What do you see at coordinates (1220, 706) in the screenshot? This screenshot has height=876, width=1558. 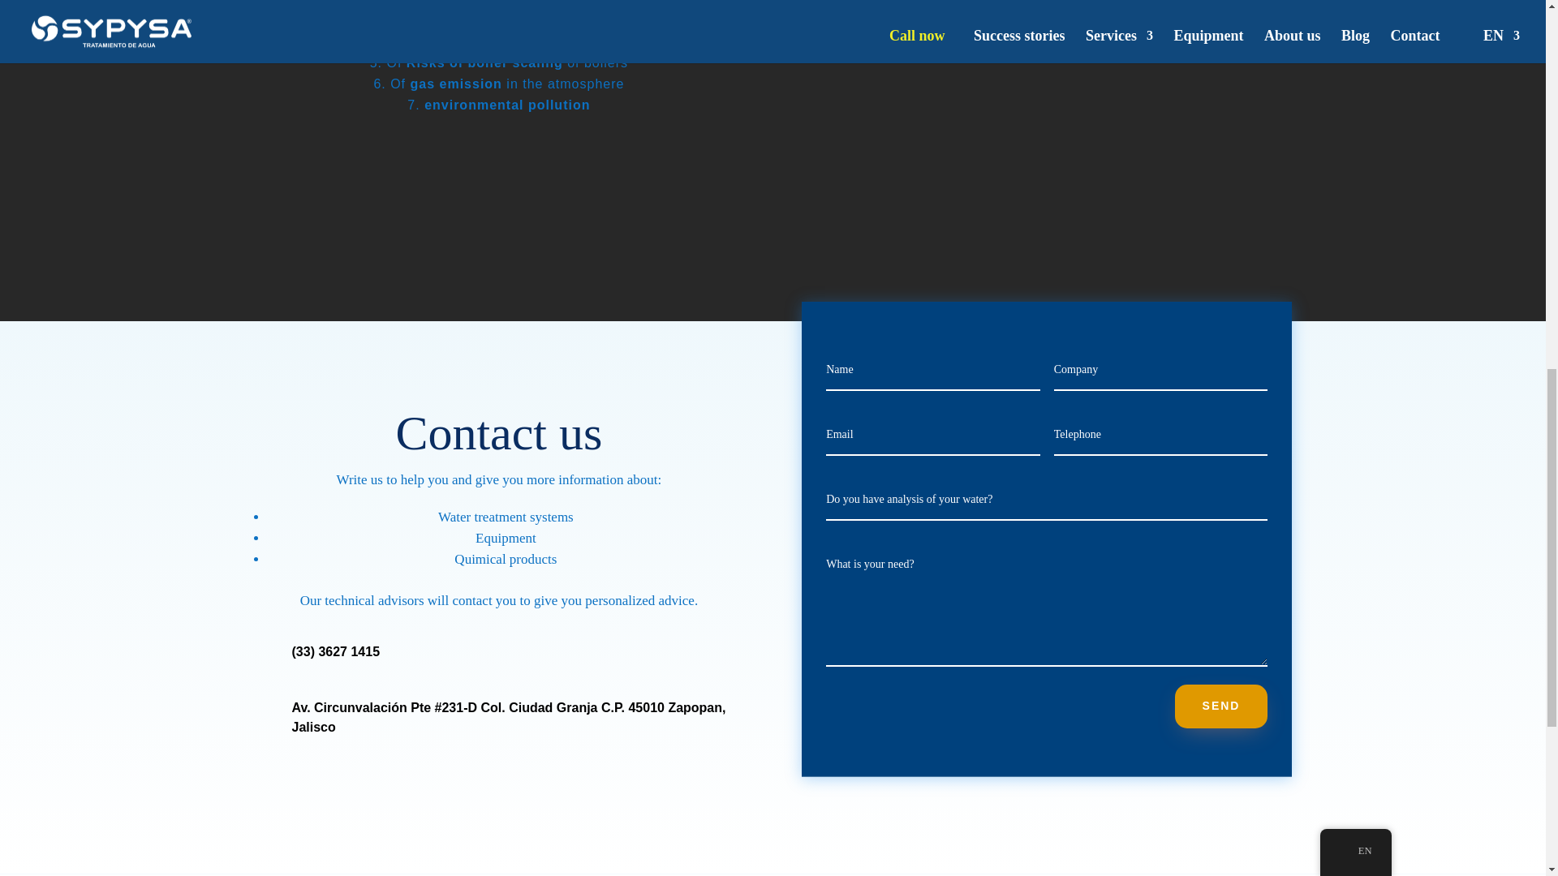 I see `SEND` at bounding box center [1220, 706].